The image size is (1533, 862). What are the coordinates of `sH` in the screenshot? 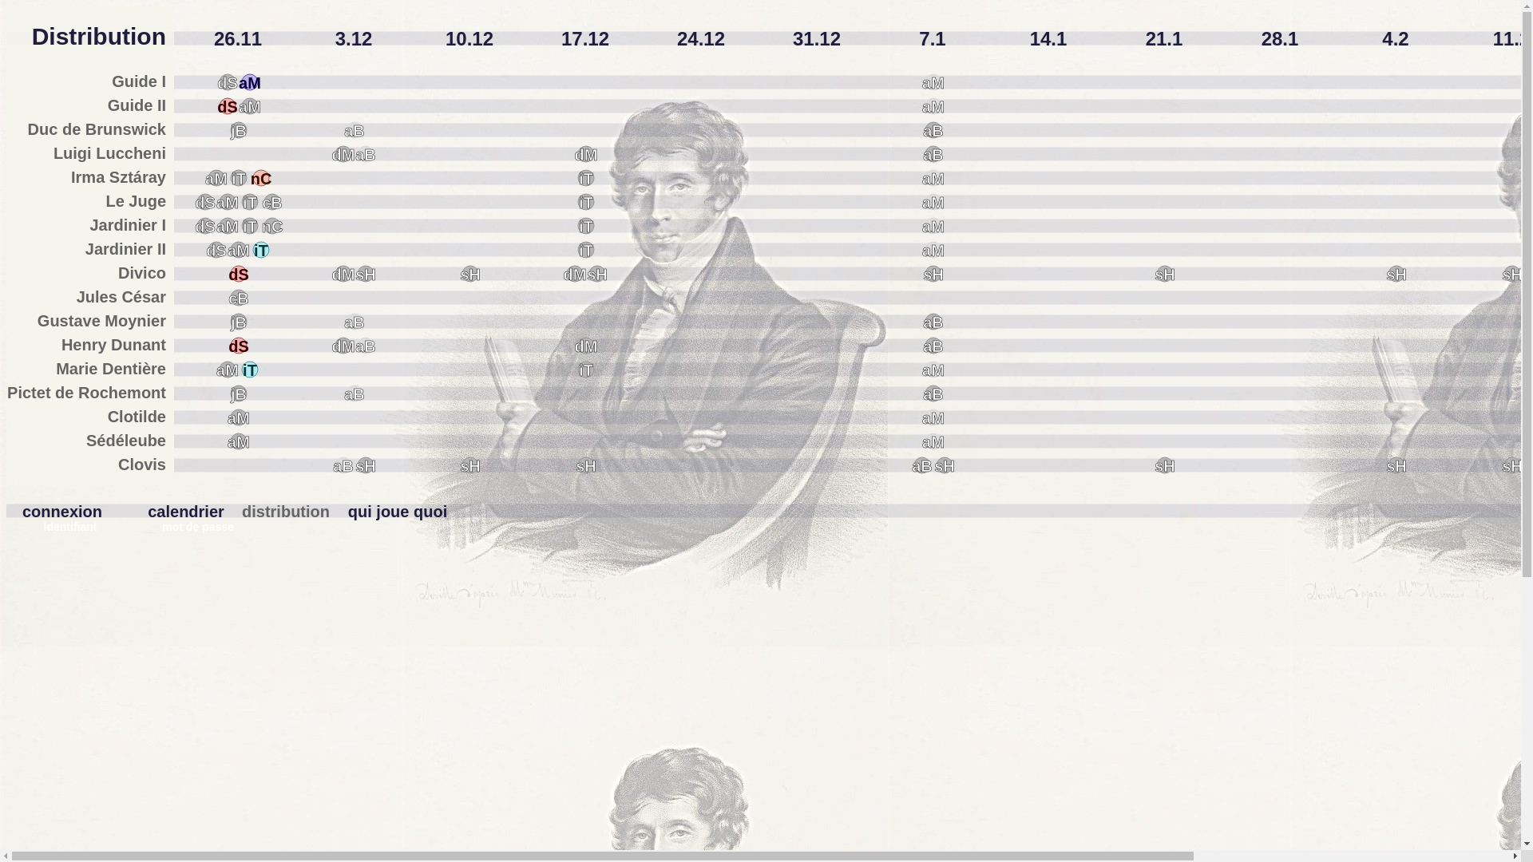 It's located at (1396, 466).